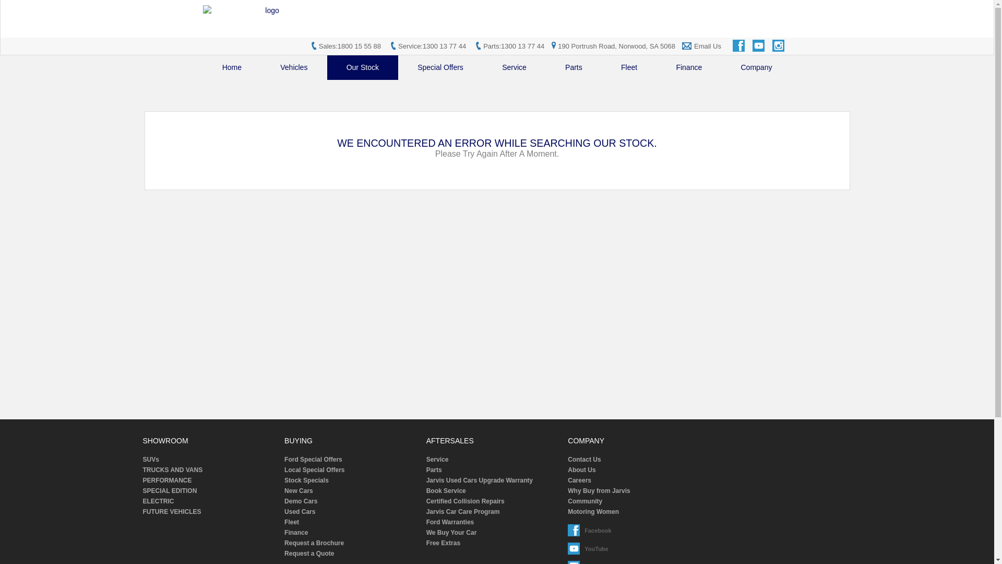  I want to click on Company, so click(756, 68).